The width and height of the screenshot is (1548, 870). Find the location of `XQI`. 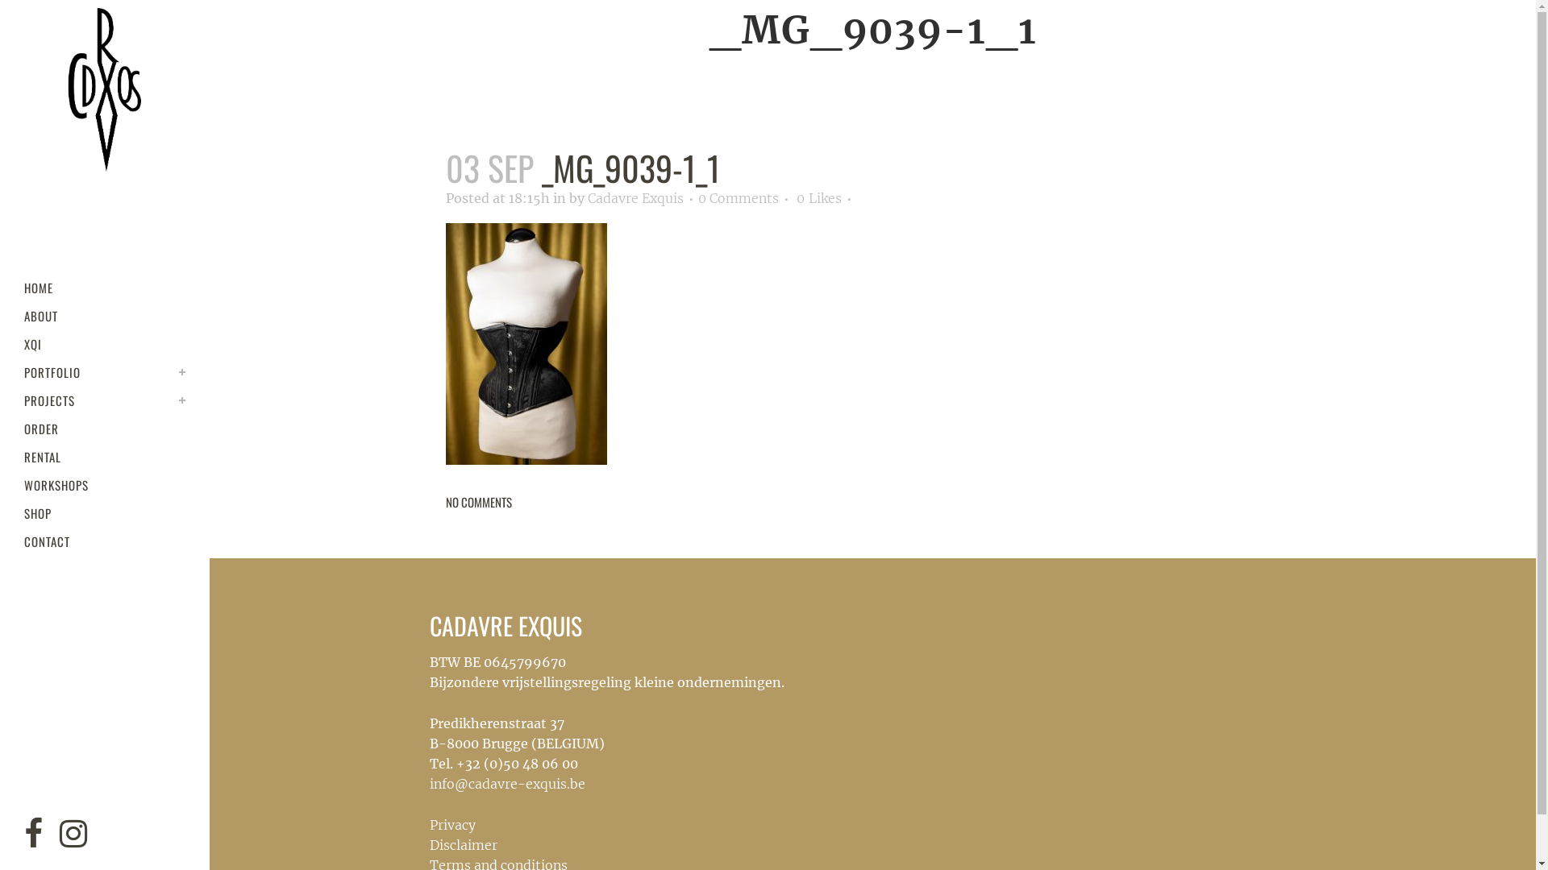

XQI is located at coordinates (105, 345).